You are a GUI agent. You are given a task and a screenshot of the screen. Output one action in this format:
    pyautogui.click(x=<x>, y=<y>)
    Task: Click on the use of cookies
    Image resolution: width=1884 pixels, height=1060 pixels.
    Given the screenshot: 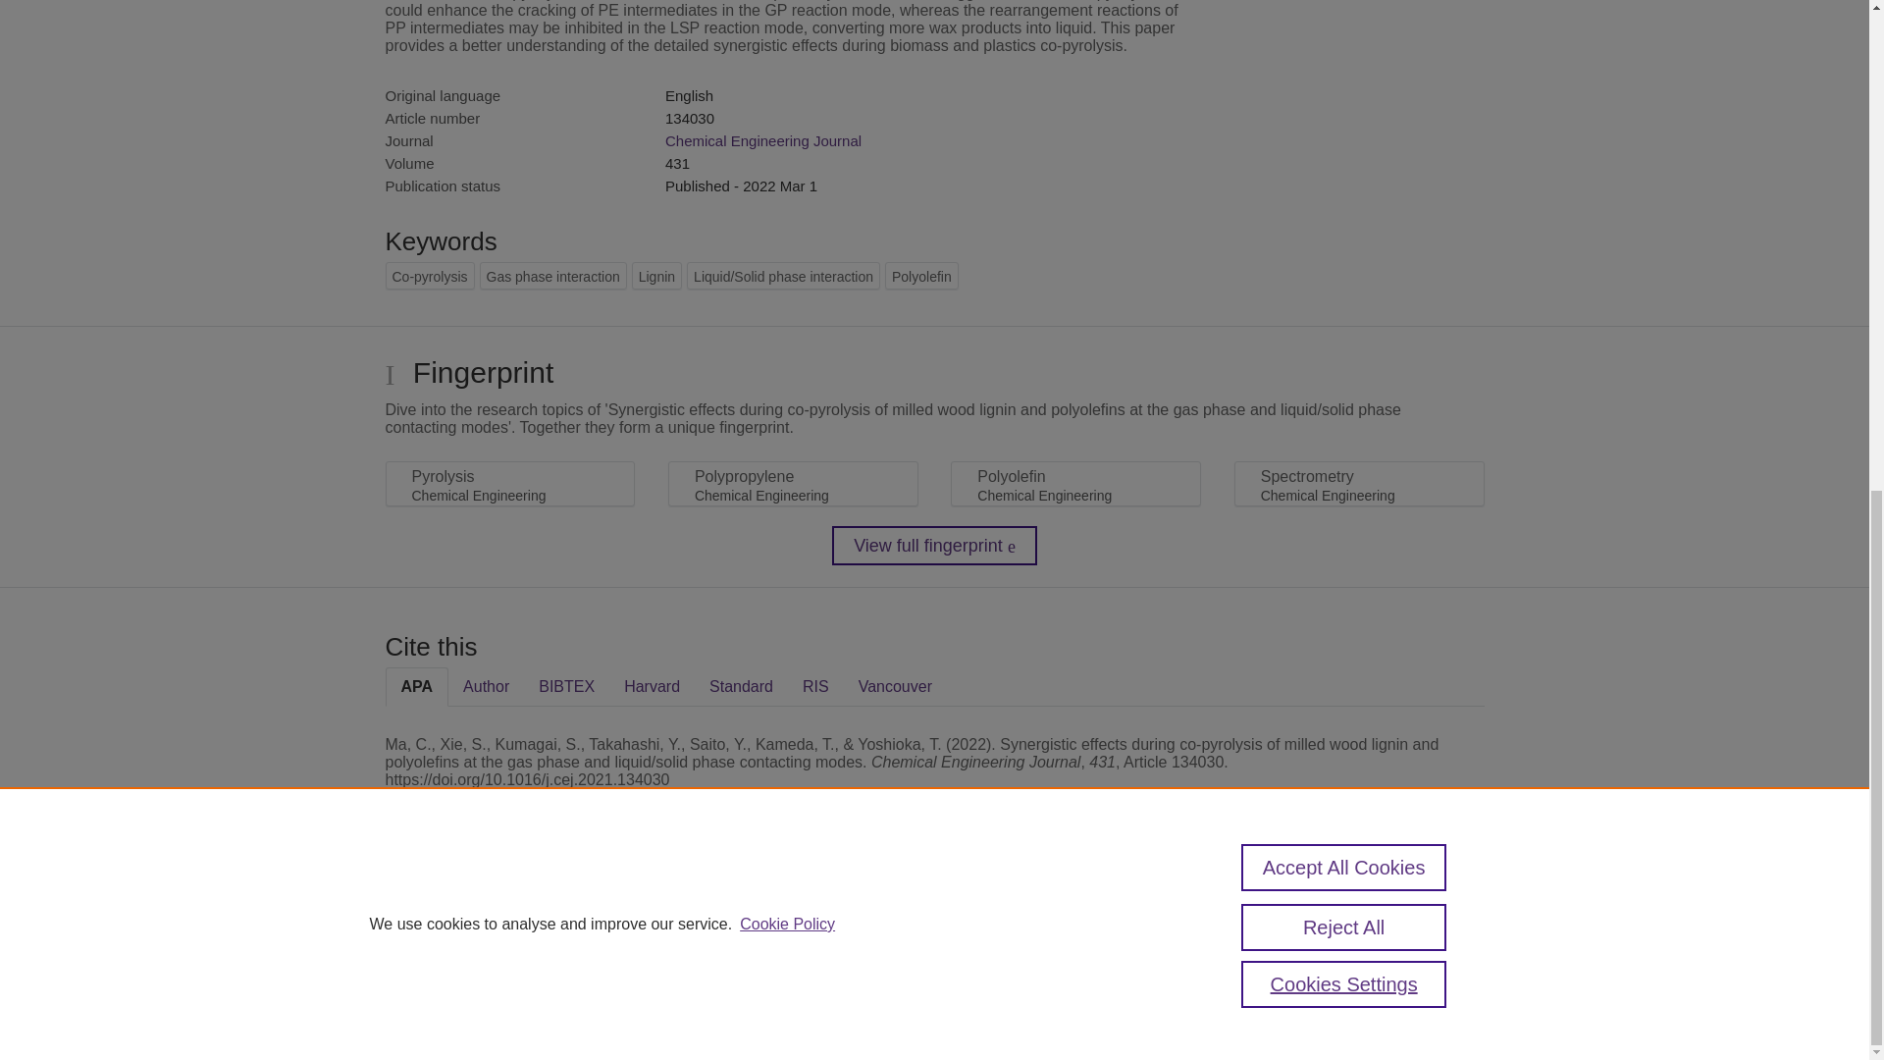 What is the action you would take?
    pyautogui.click(x=1030, y=983)
    